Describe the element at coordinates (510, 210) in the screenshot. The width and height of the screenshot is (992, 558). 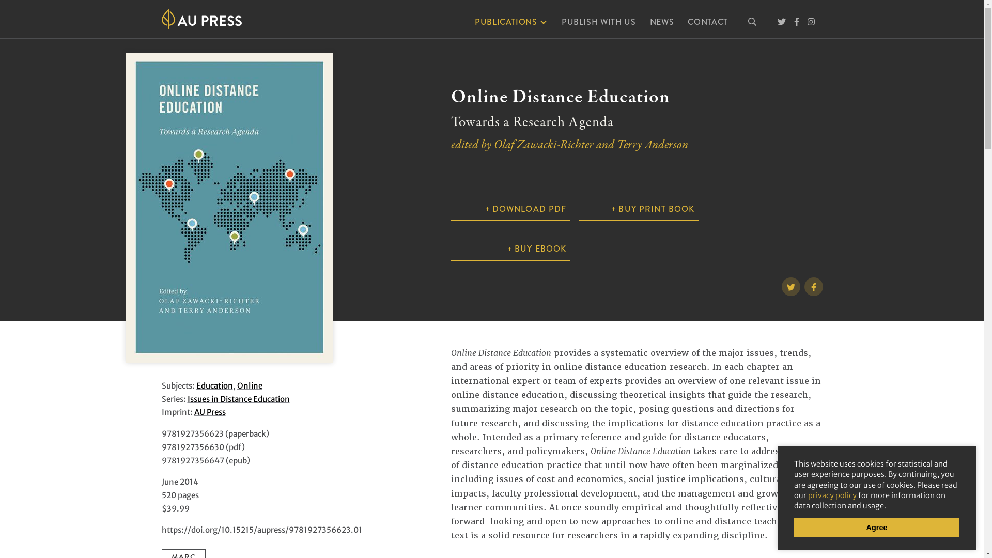
I see `DOWNLOAD PDF` at that location.